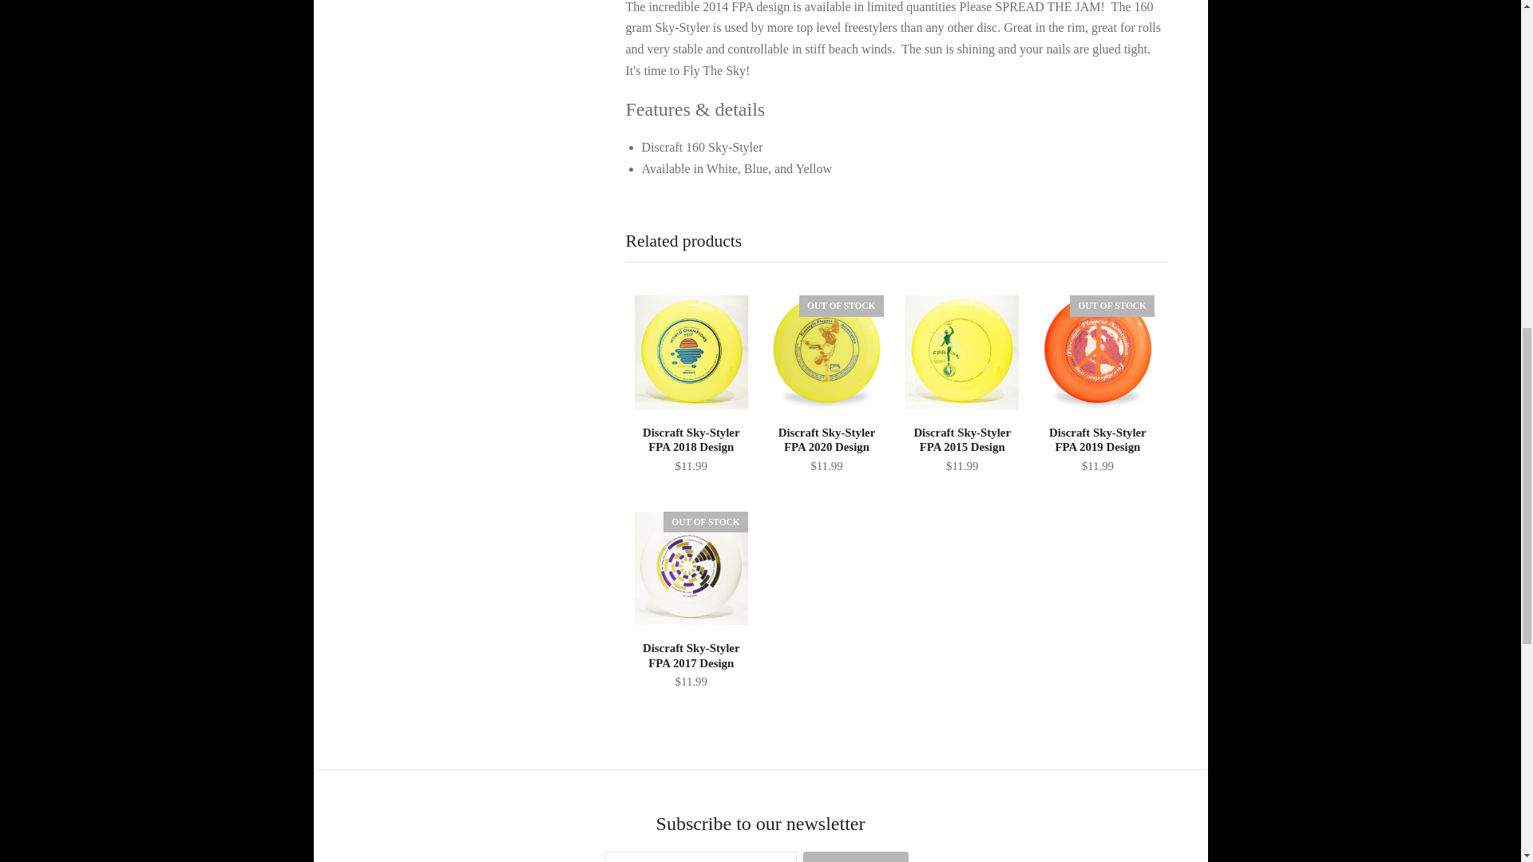 The height and width of the screenshot is (862, 1533). What do you see at coordinates (826, 351) in the screenshot?
I see `Discraft Sky-Styler FPA 2020 Design` at bounding box center [826, 351].